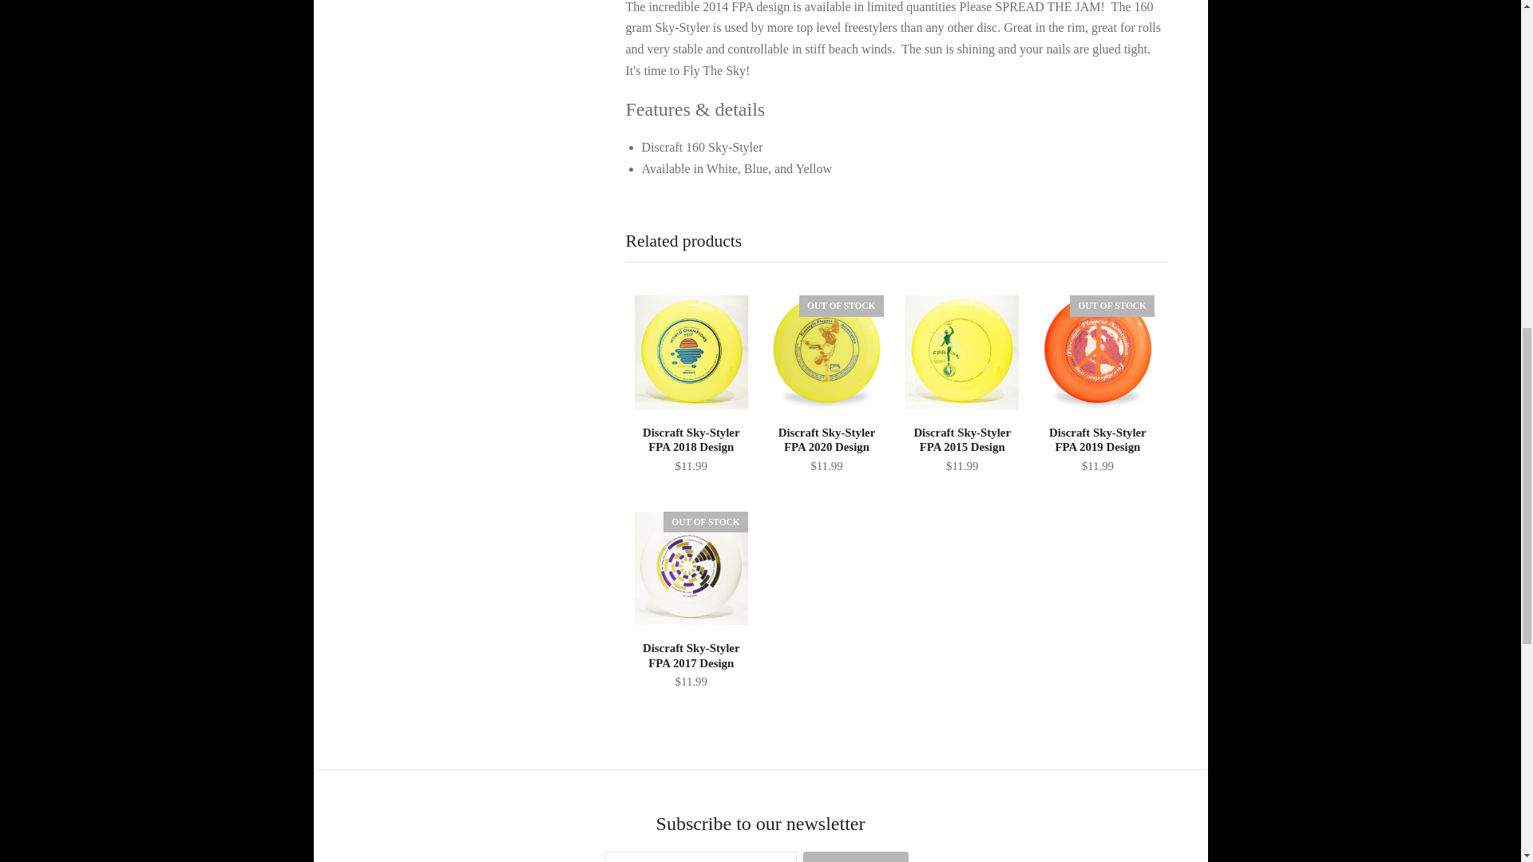 The height and width of the screenshot is (862, 1533). What do you see at coordinates (826, 351) in the screenshot?
I see `Discraft Sky-Styler FPA 2020 Design` at bounding box center [826, 351].